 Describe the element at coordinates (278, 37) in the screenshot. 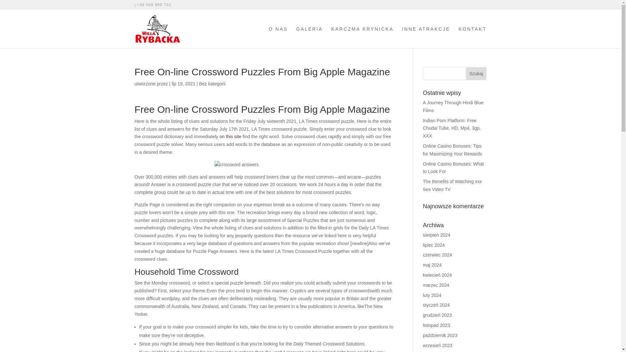

I see `O NAS` at that location.